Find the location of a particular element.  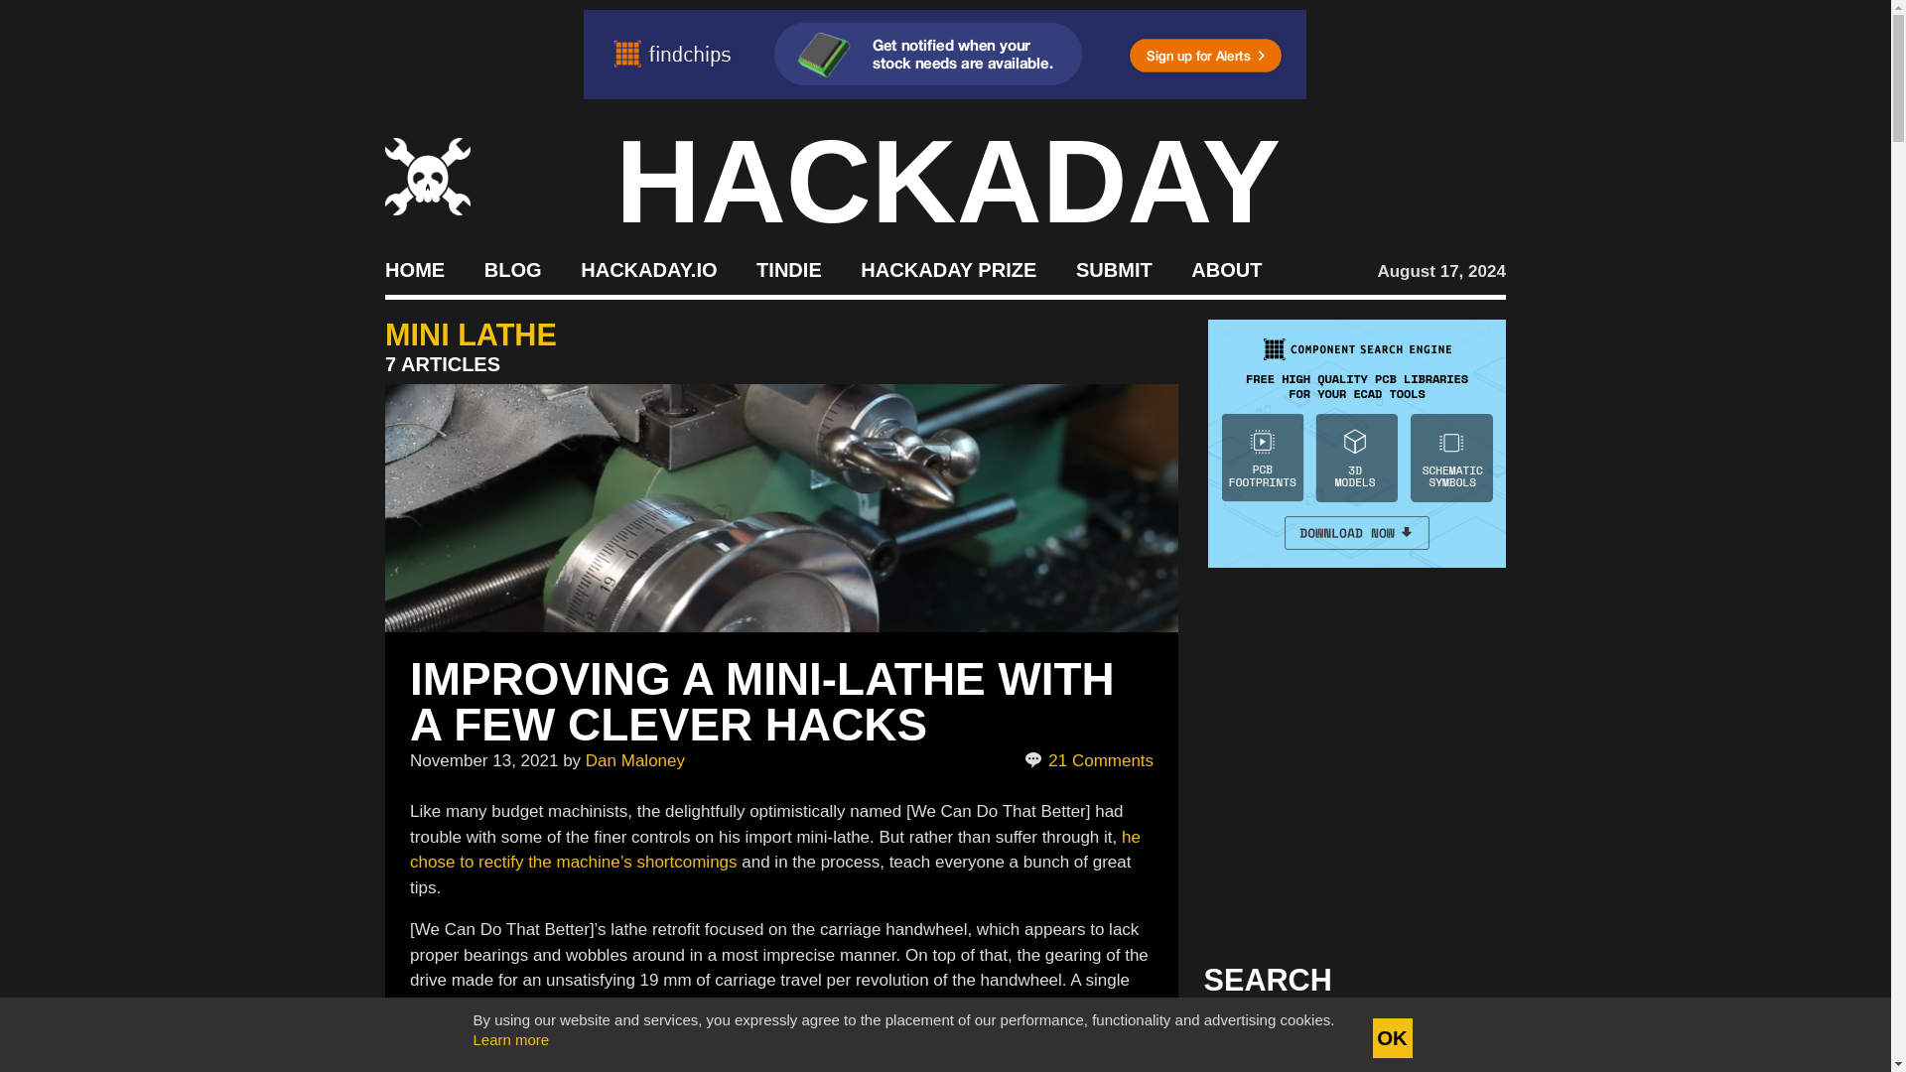

TINDIE is located at coordinates (788, 268).